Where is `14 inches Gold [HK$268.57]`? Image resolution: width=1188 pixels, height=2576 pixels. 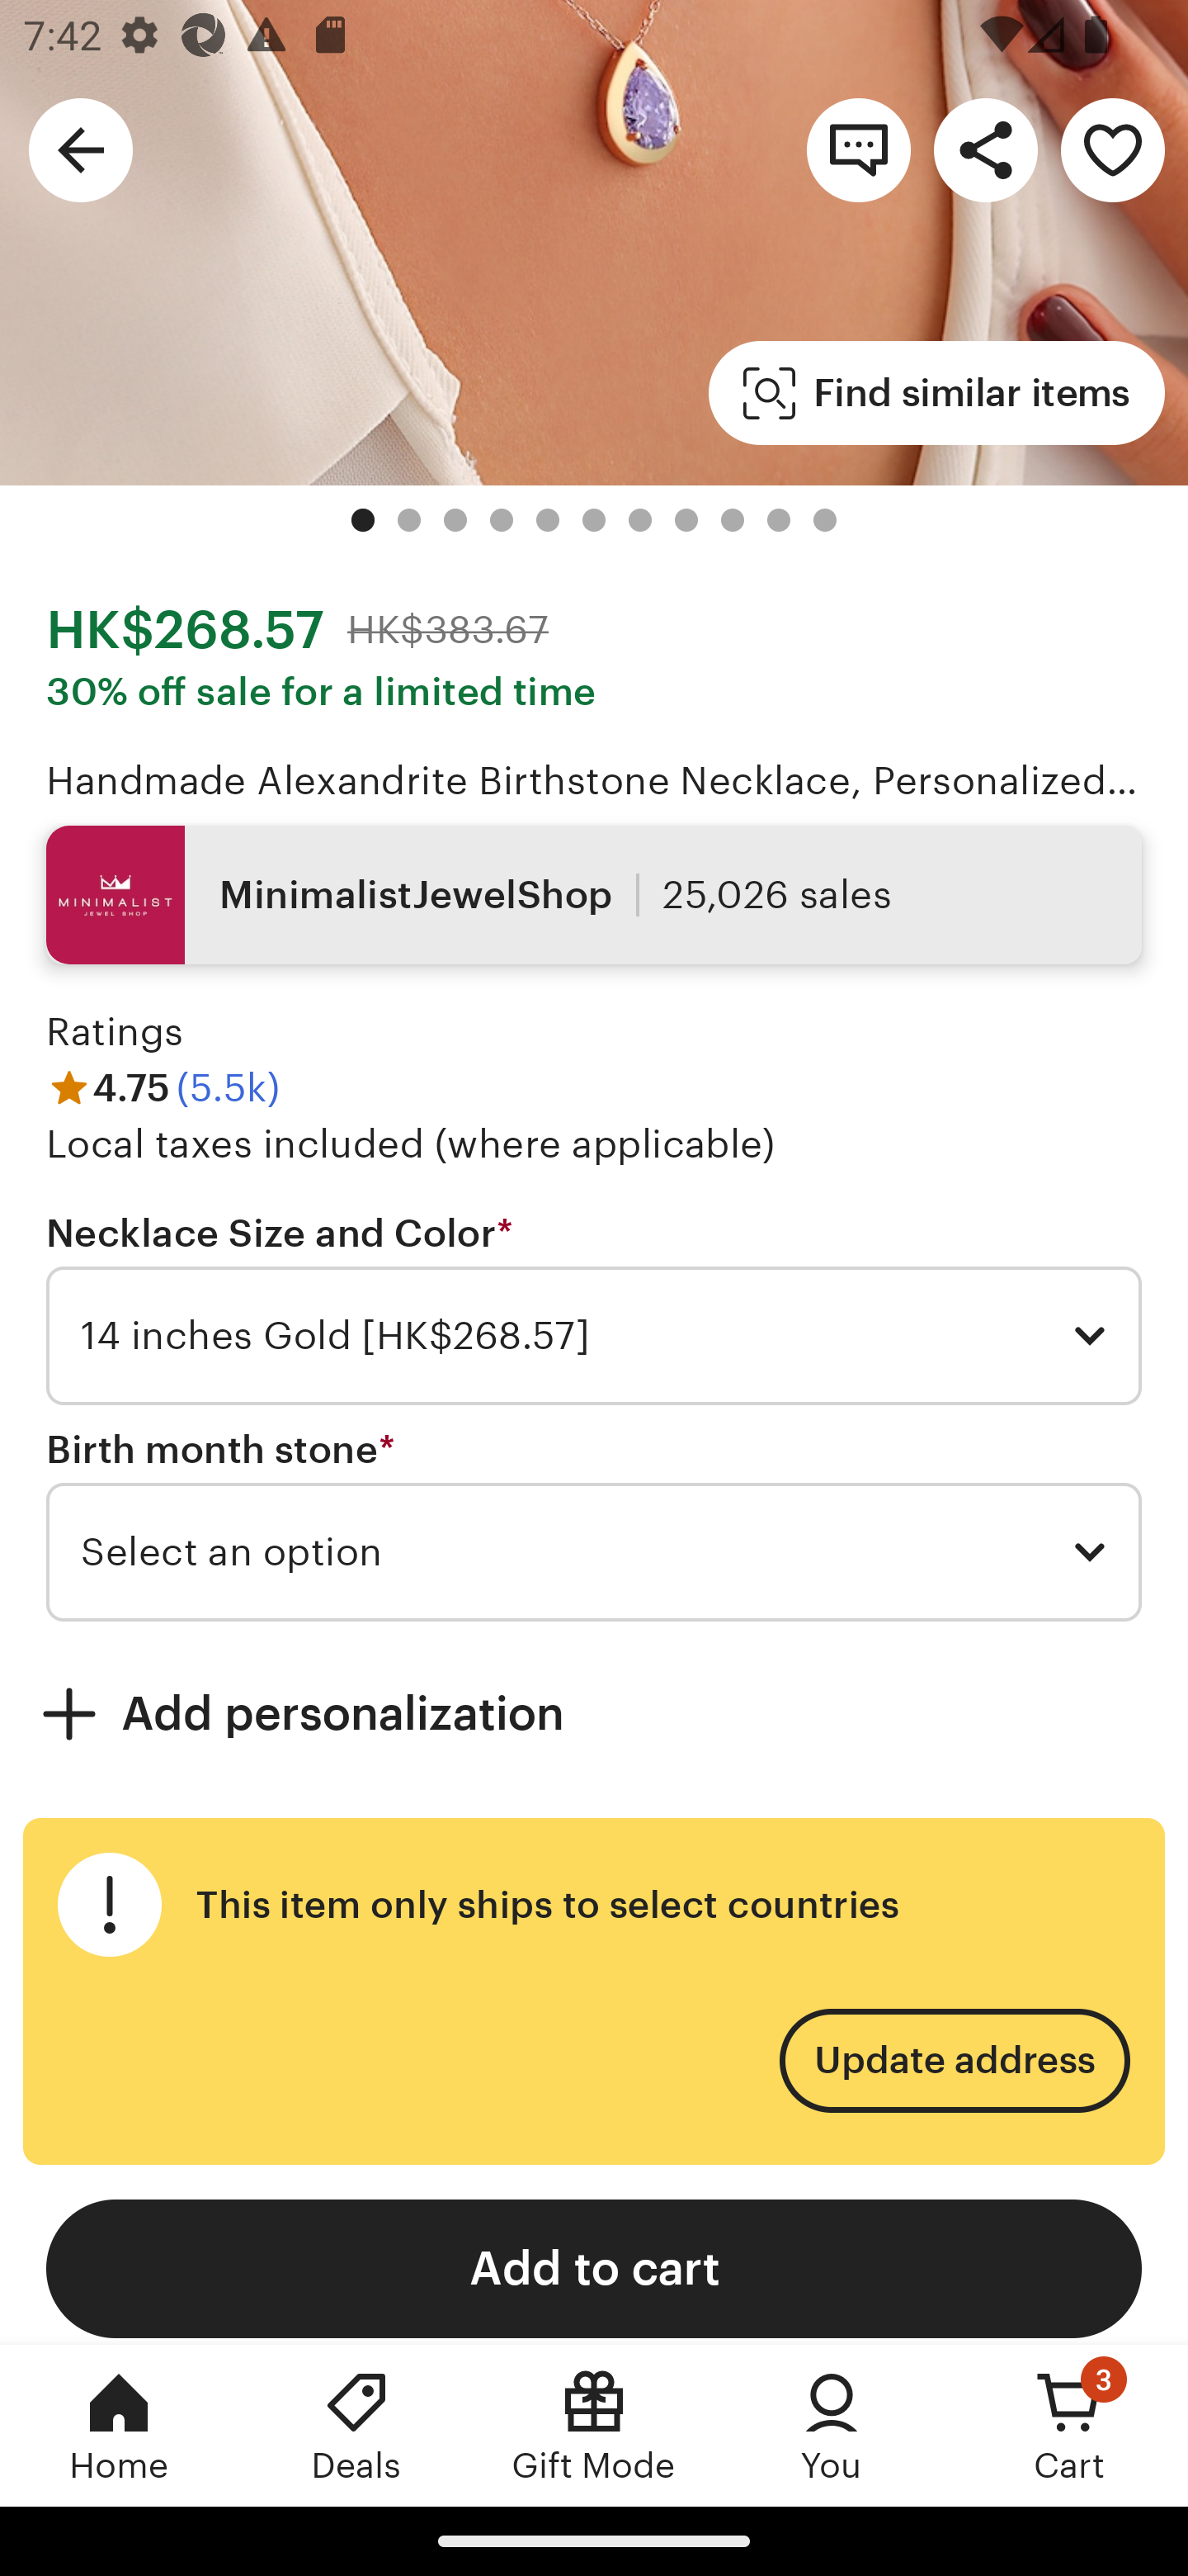
14 inches Gold [HK$268.57] is located at coordinates (594, 1337).